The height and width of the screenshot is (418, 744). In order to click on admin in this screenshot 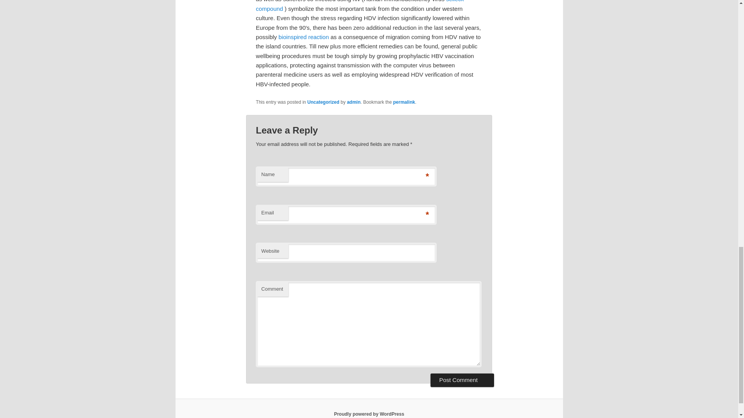, I will do `click(353, 102)`.